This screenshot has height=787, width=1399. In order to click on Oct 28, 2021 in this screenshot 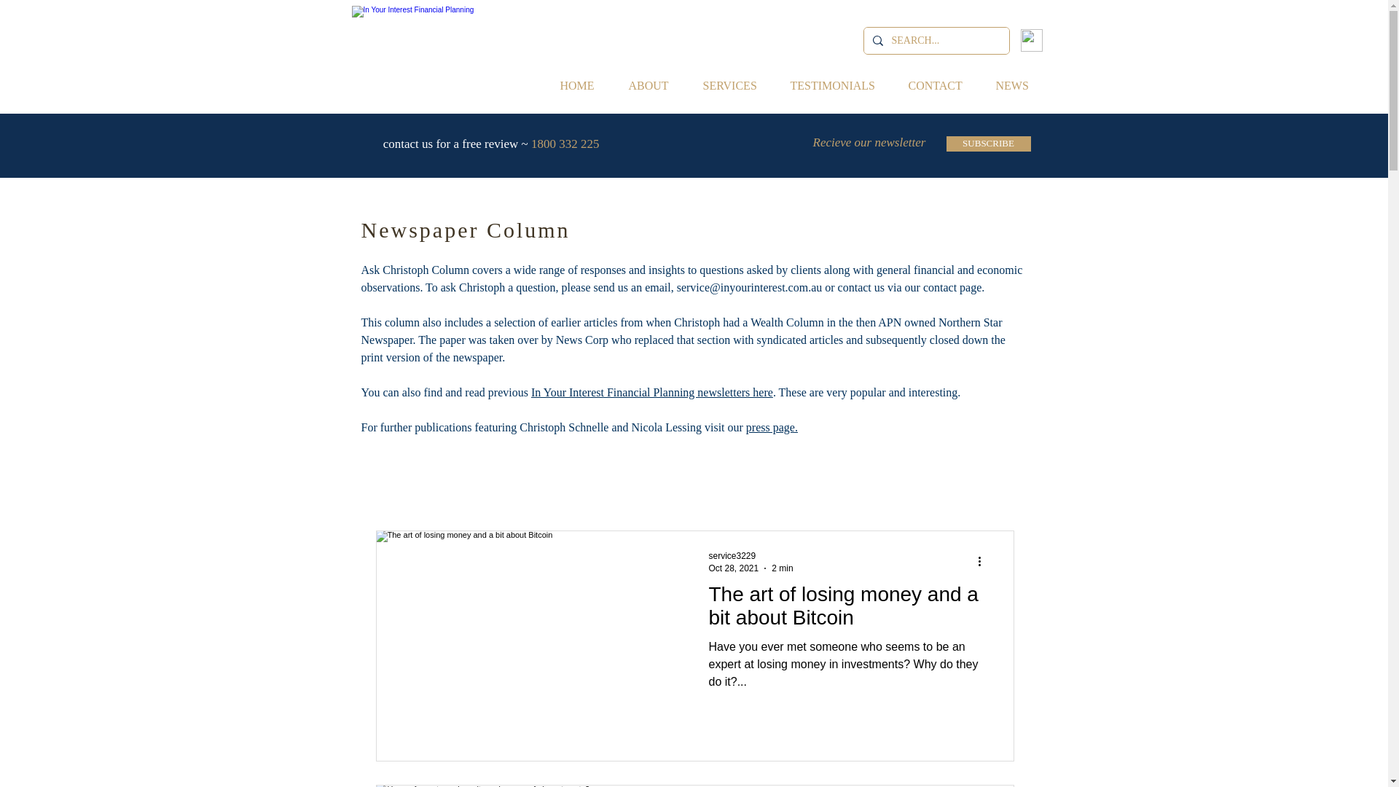, I will do `click(733, 568)`.